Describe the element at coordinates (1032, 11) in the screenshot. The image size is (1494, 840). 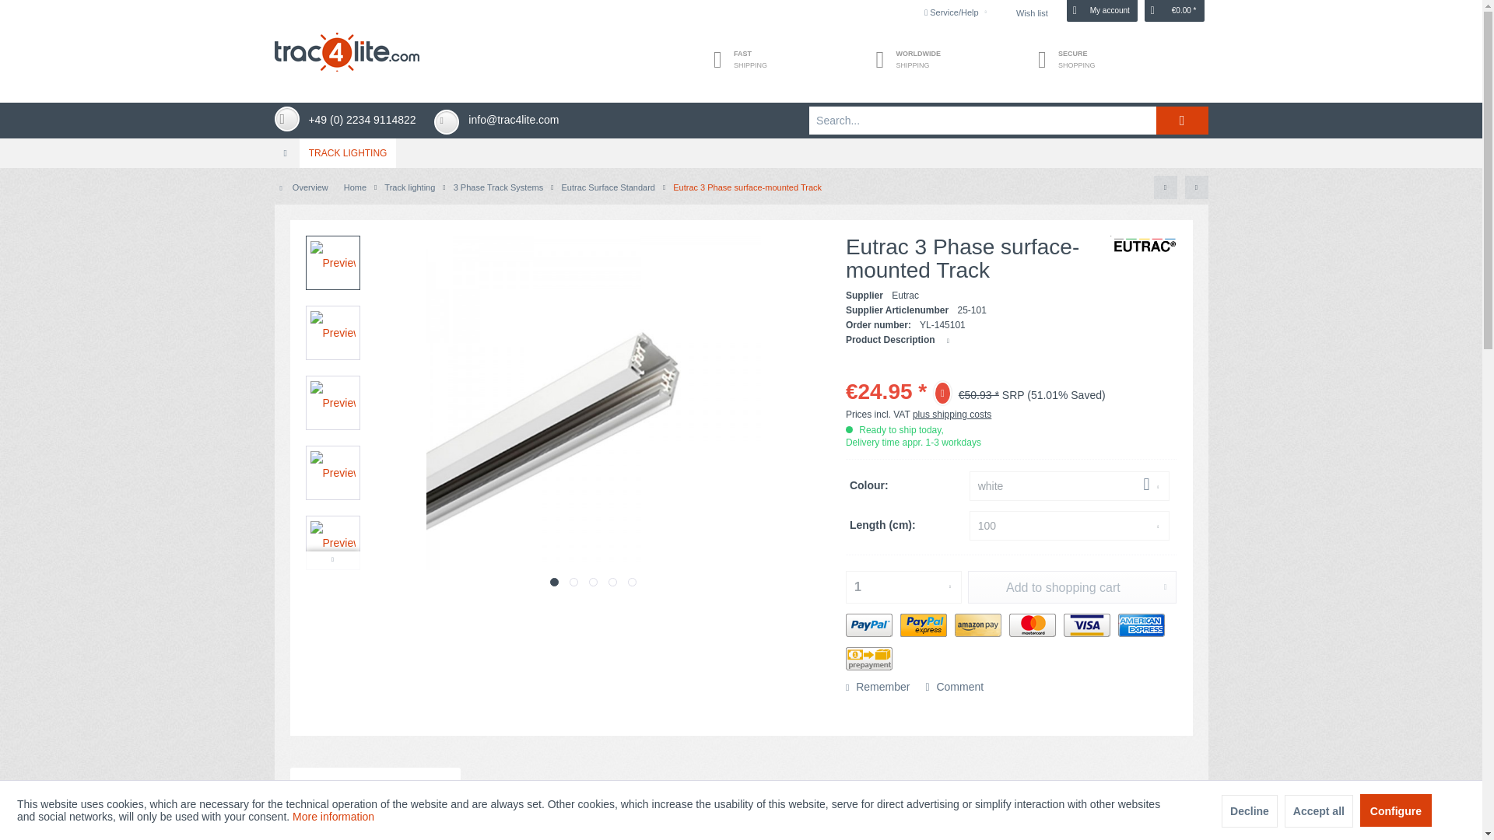
I see `Wish list` at that location.